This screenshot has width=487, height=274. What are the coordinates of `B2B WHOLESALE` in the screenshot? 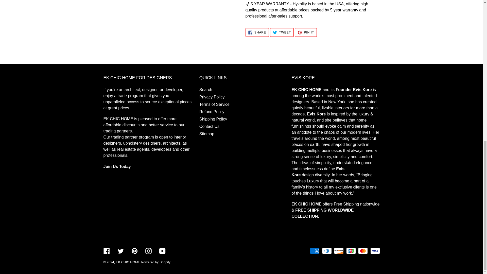 It's located at (117, 166).